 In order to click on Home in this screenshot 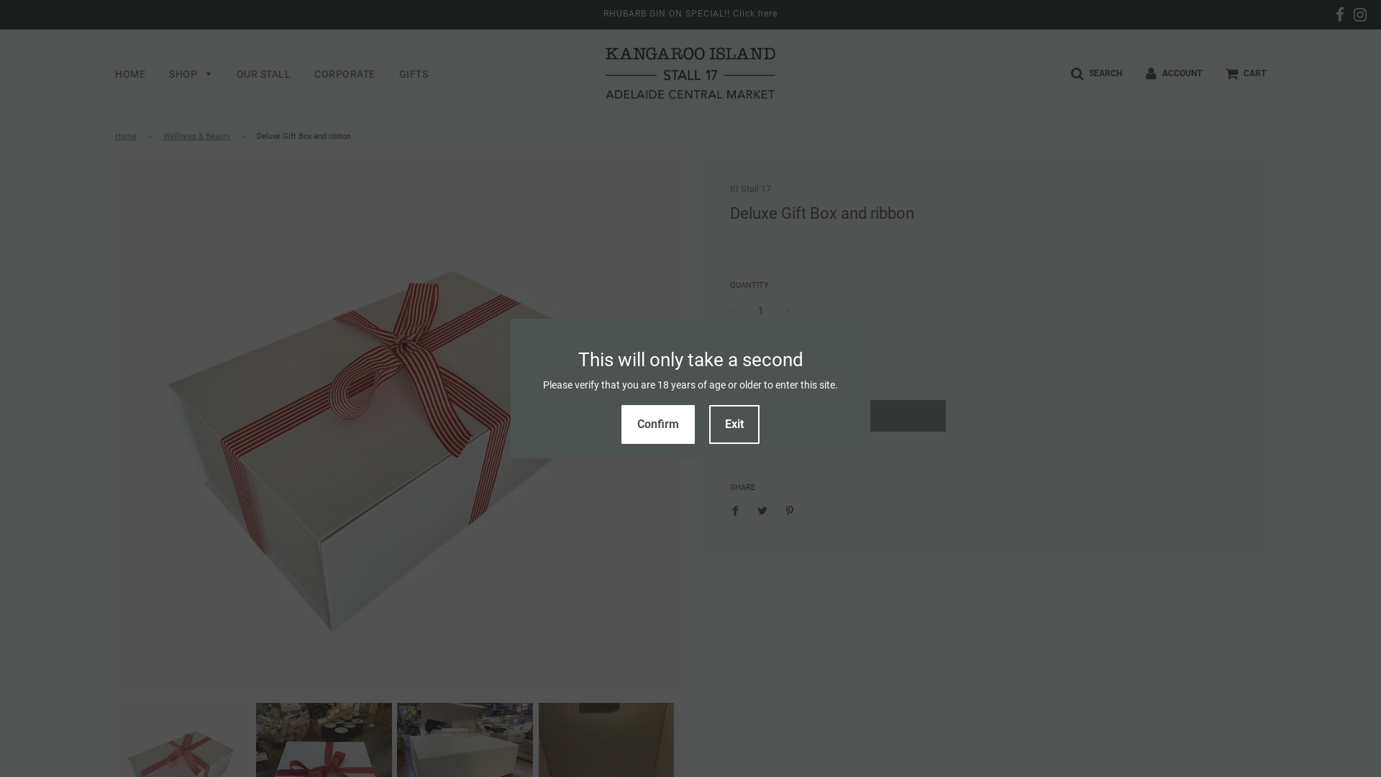, I will do `click(128, 137)`.